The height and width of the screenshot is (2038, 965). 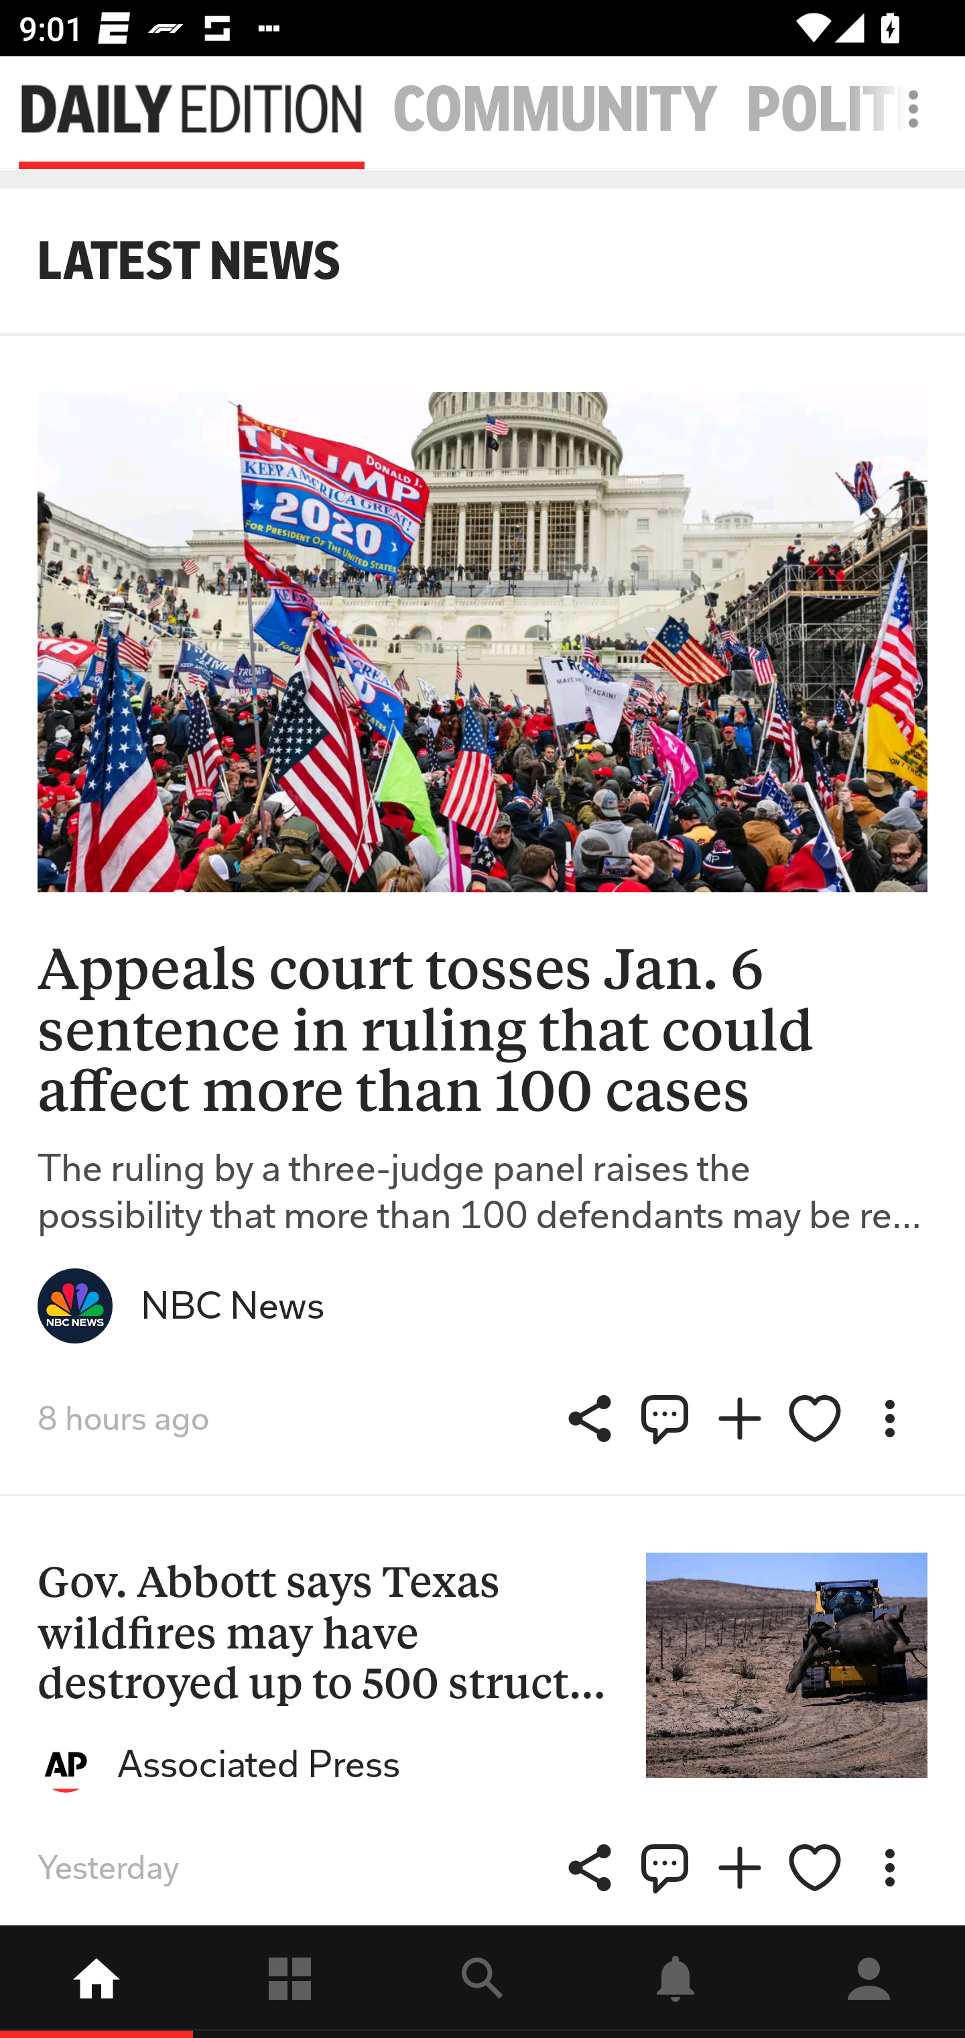 I want to click on Share, so click(x=590, y=1419).